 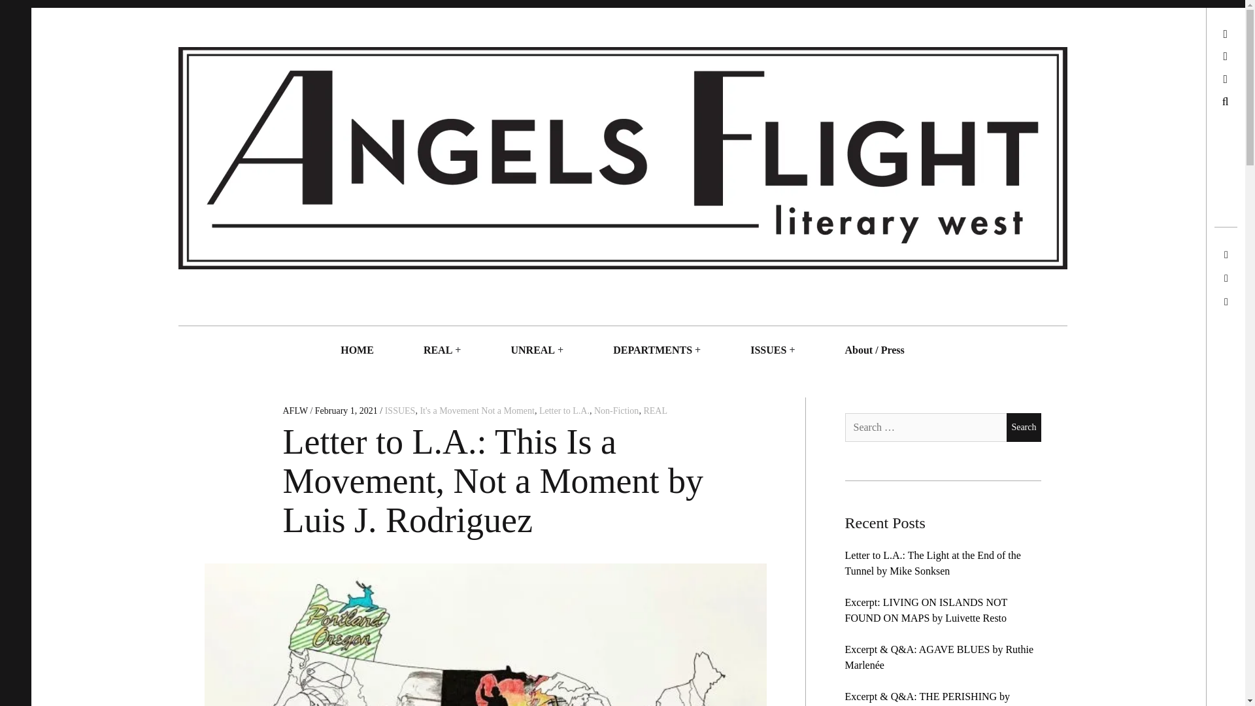 I want to click on AFLW, so click(x=296, y=411).